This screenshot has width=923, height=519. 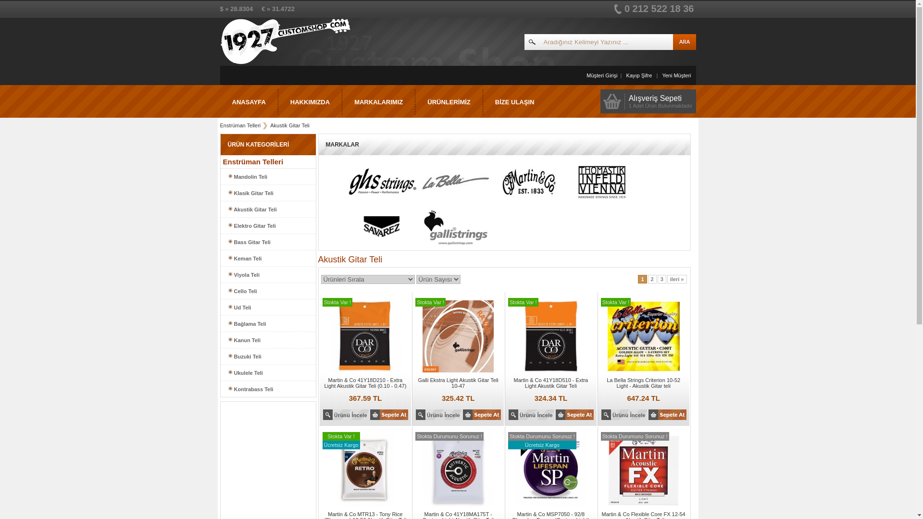 What do you see at coordinates (443, 199) in the screenshot?
I see `La Bella Strings` at bounding box center [443, 199].